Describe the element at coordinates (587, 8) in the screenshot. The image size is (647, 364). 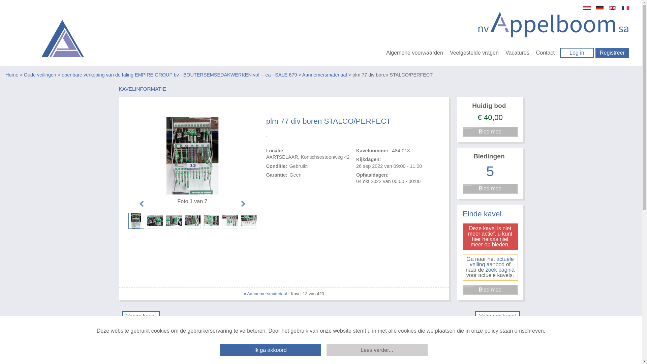
I see `Nederlands` at that location.